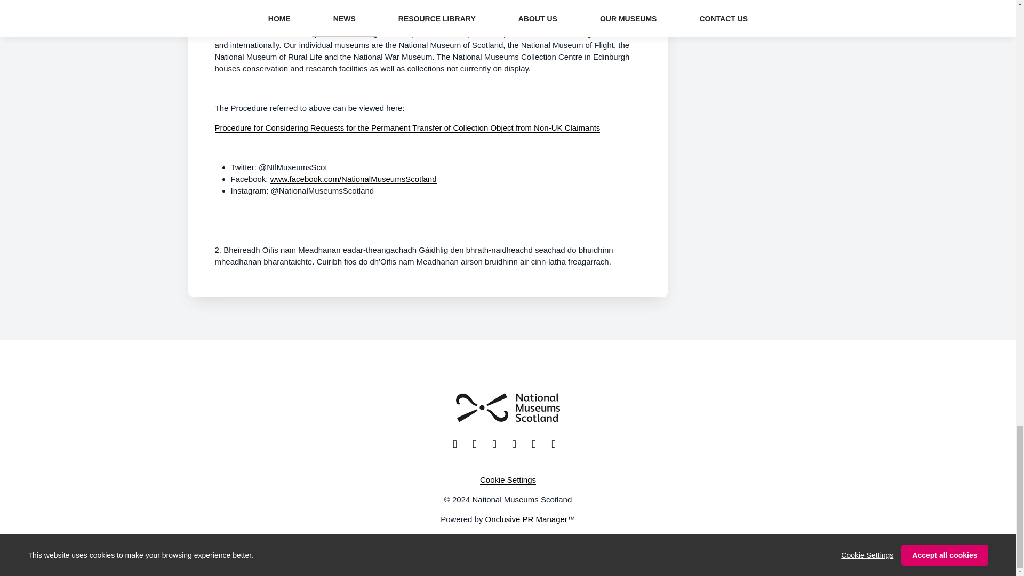 The image size is (1024, 576). Describe the element at coordinates (538, 444) in the screenshot. I see `Pinterest` at that location.